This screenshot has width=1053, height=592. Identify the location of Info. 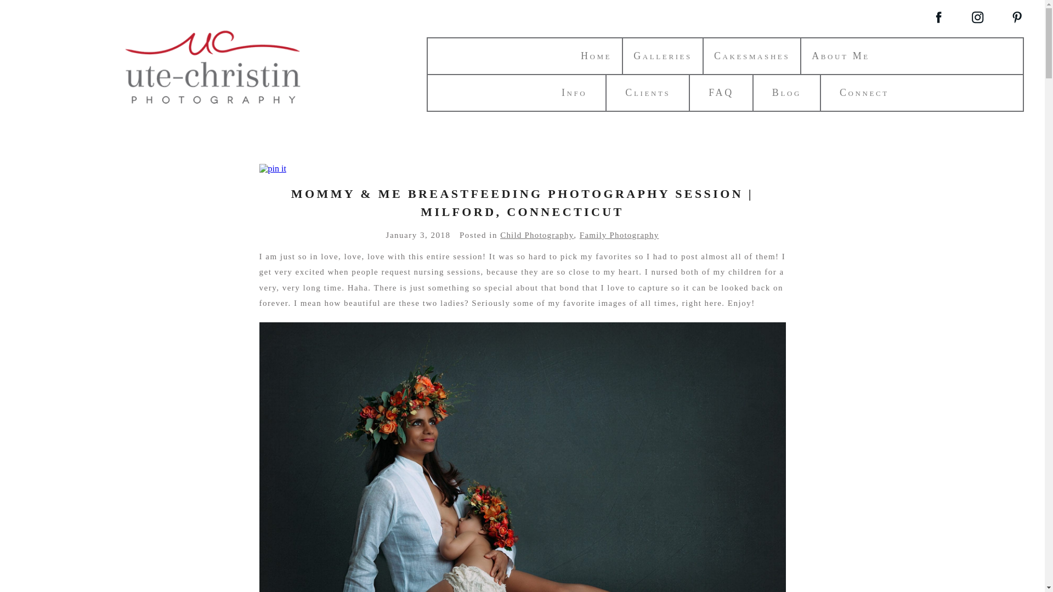
(574, 92).